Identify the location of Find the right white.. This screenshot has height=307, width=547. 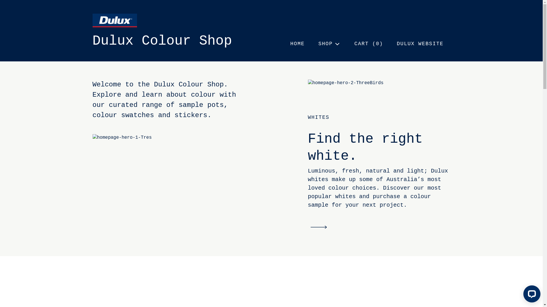
(379, 148).